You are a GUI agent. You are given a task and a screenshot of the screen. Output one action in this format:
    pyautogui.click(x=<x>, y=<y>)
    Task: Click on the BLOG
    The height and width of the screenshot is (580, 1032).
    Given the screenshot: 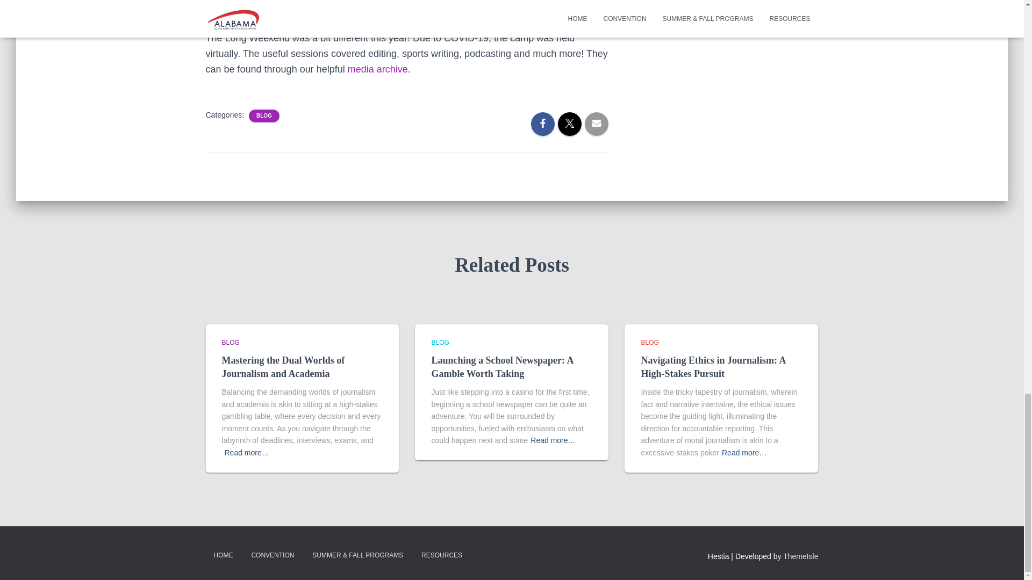 What is the action you would take?
    pyautogui.click(x=230, y=342)
    